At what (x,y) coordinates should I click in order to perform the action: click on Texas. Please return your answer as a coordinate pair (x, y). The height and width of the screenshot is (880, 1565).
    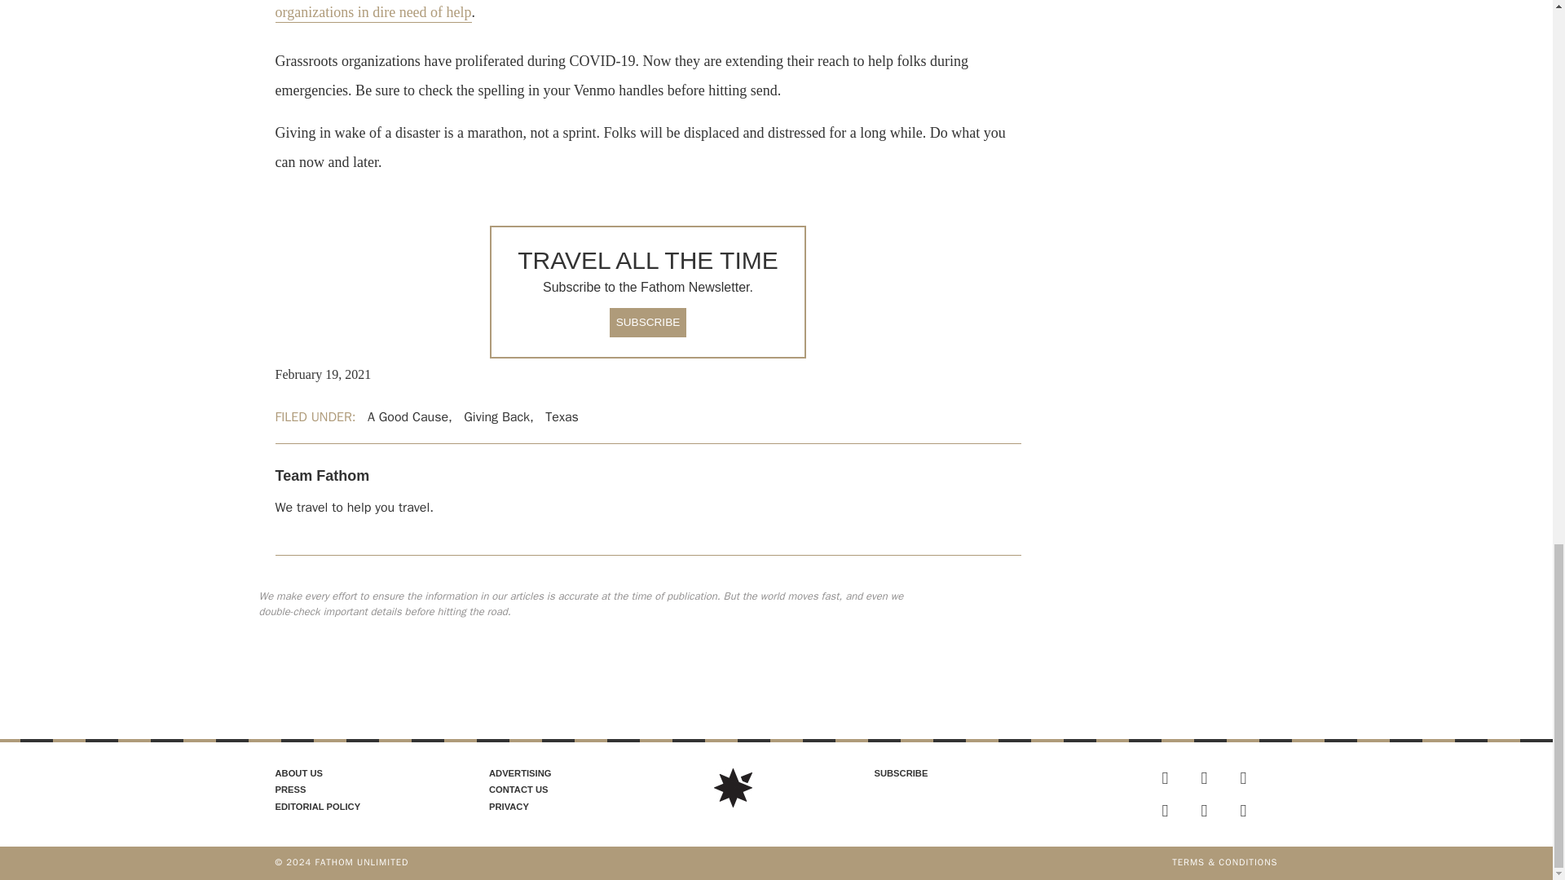
    Looking at the image, I should click on (562, 417).